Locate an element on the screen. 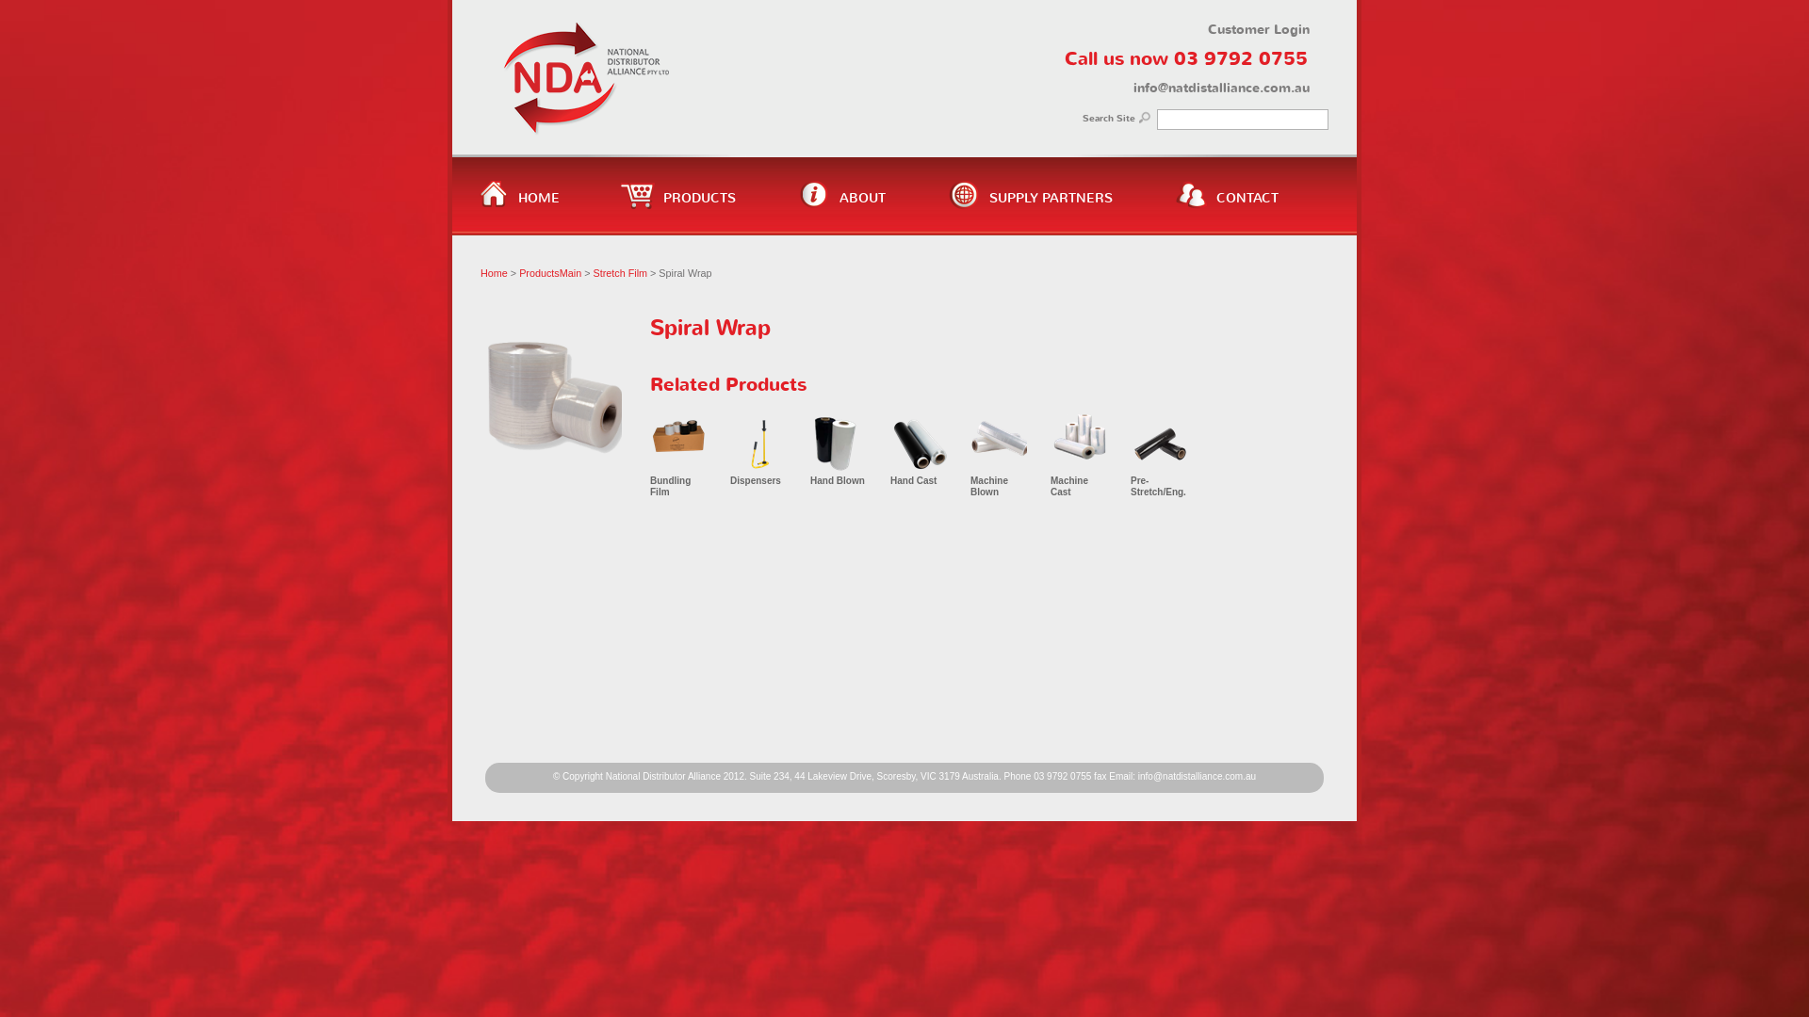 The image size is (1809, 1017). Hand Cast is located at coordinates (914, 480).